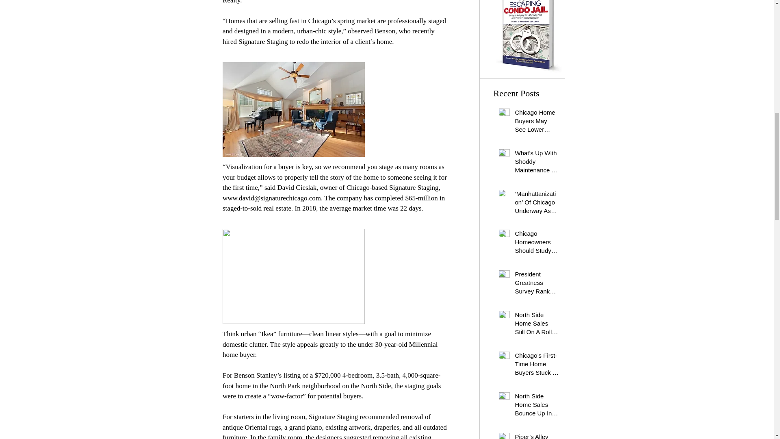 Image resolution: width=780 pixels, height=439 pixels. I want to click on North Side Home Sales Still On A Roller Coaster Ride, so click(537, 324).